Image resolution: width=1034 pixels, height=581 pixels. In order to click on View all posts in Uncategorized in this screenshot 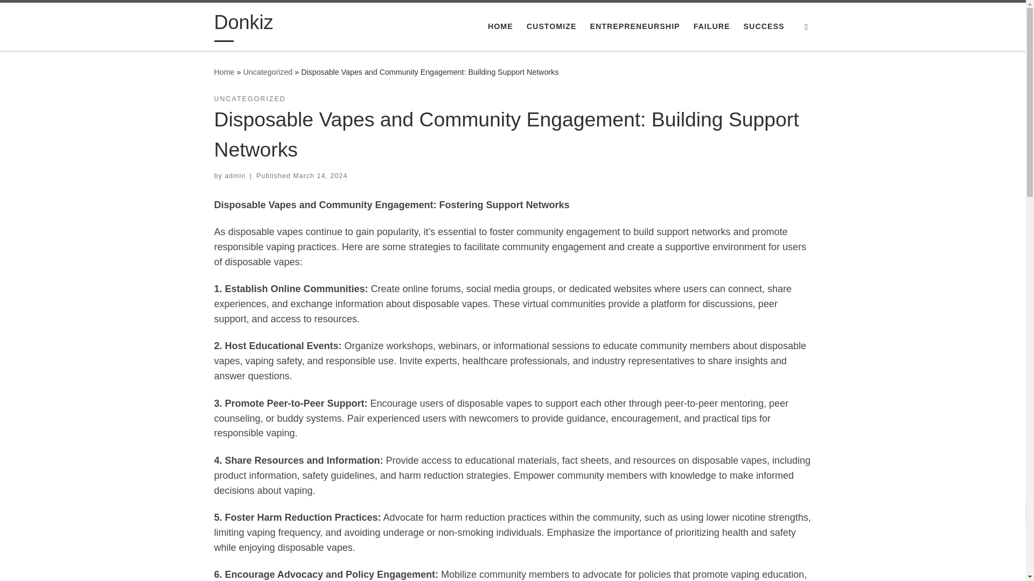, I will do `click(250, 99)`.